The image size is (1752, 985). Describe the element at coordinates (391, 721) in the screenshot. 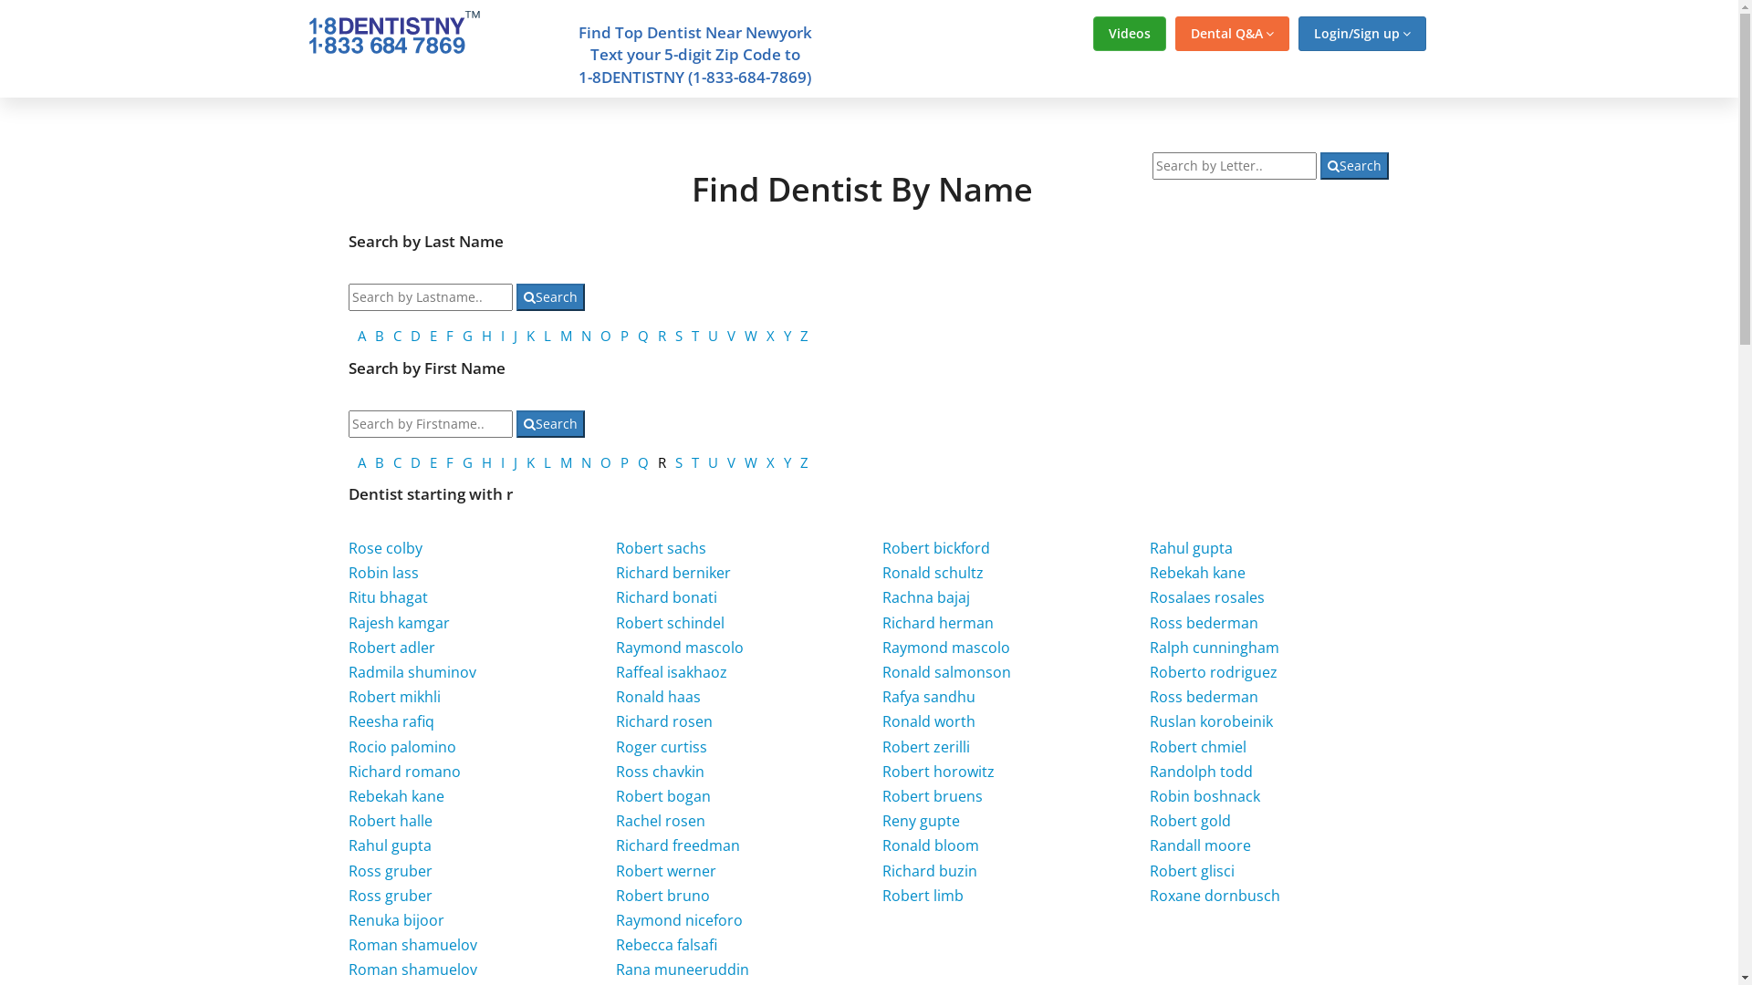

I see `Reesha rafiq` at that location.